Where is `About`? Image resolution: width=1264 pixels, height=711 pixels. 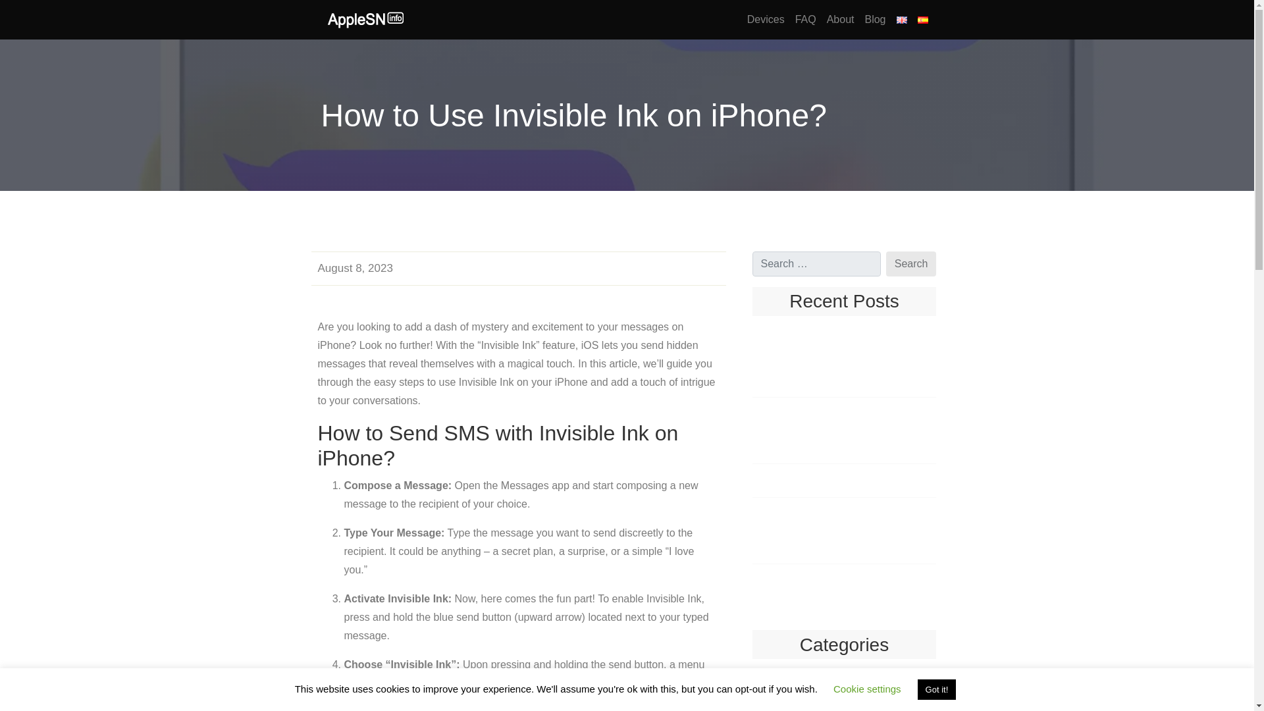 About is located at coordinates (840, 19).